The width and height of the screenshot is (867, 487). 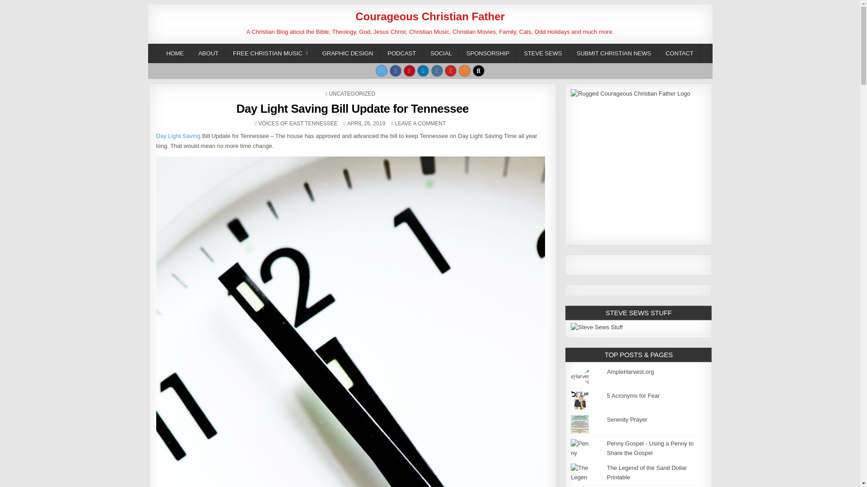 What do you see at coordinates (352, 93) in the screenshot?
I see `UNCATEGORIZED` at bounding box center [352, 93].